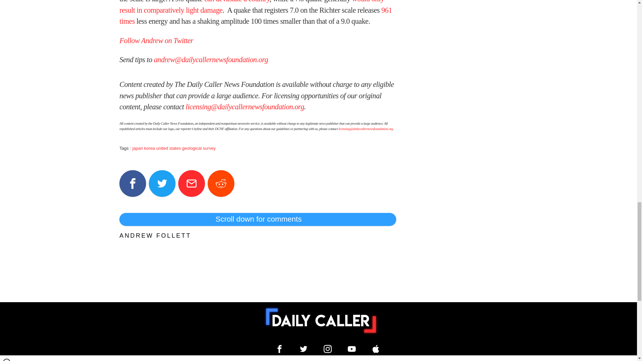  I want to click on Daily Caller YouTube, so click(376, 349).